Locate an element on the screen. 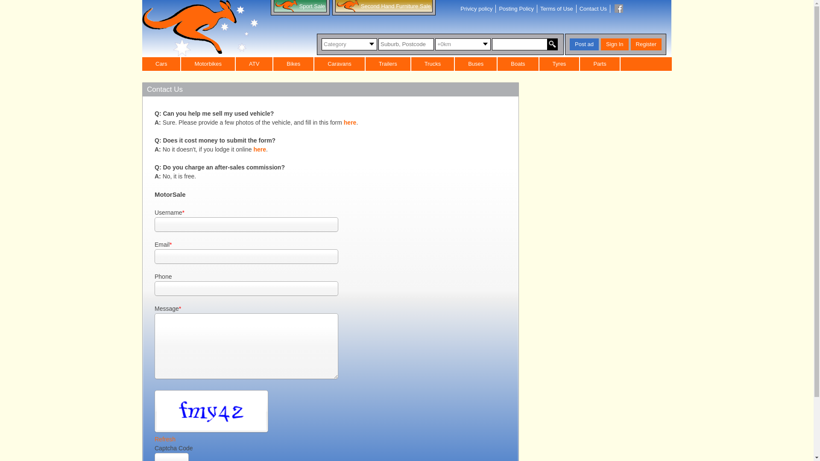 Image resolution: width=820 pixels, height=461 pixels. here is located at coordinates (260, 149).